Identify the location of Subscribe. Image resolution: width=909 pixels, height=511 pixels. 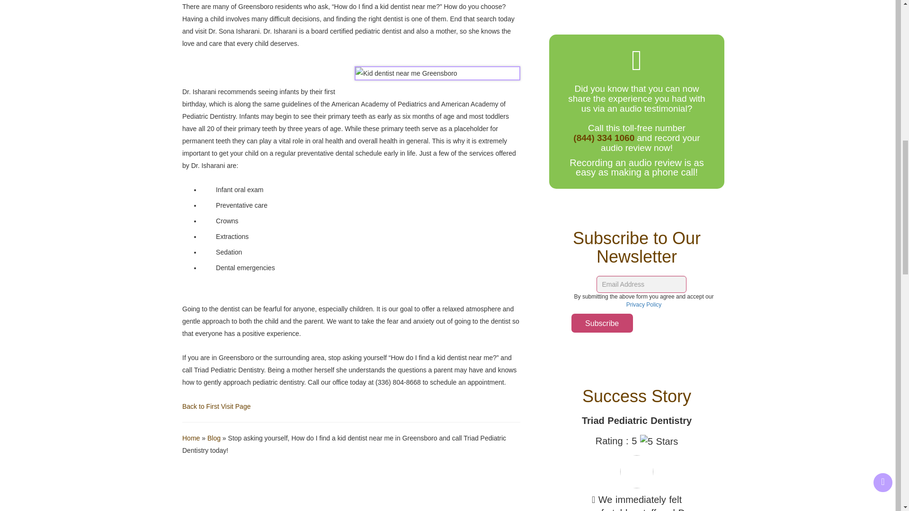
(602, 323).